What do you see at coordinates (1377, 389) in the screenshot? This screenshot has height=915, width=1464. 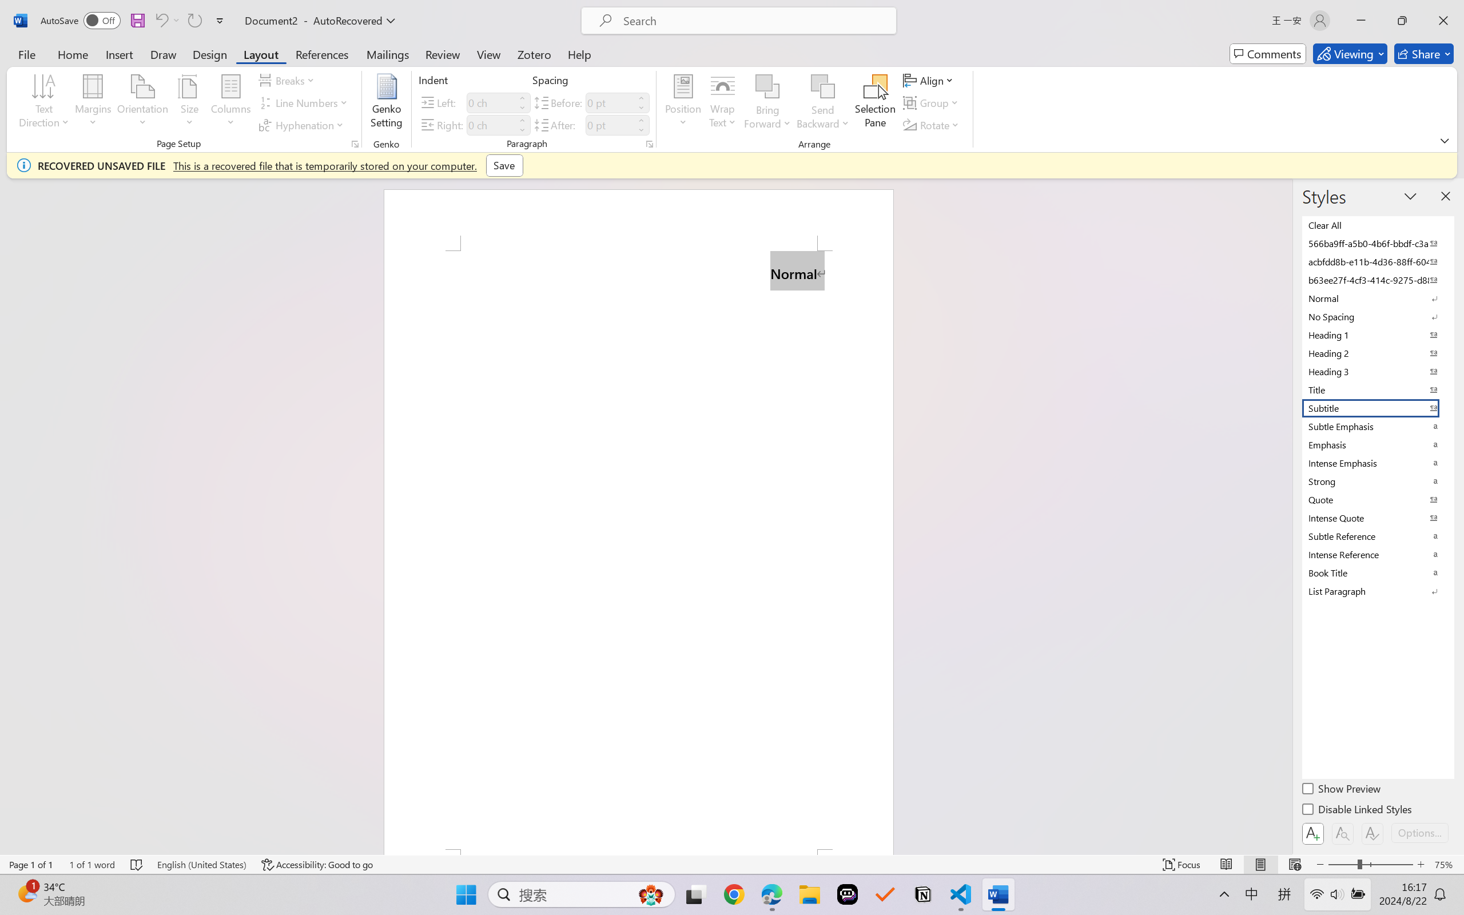 I see `Title` at bounding box center [1377, 389].